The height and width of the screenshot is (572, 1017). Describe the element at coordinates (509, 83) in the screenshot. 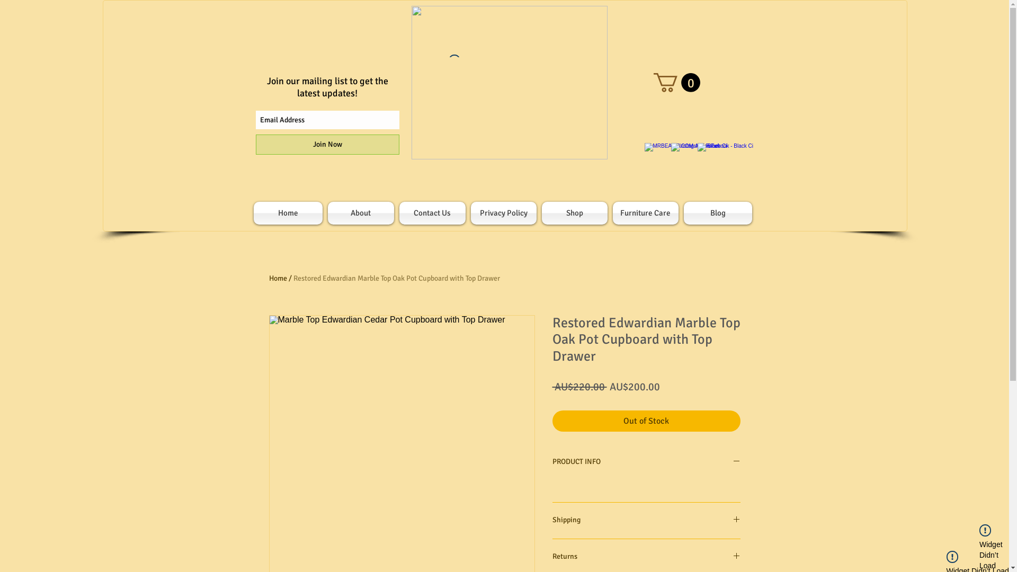

I see `logo.png` at that location.